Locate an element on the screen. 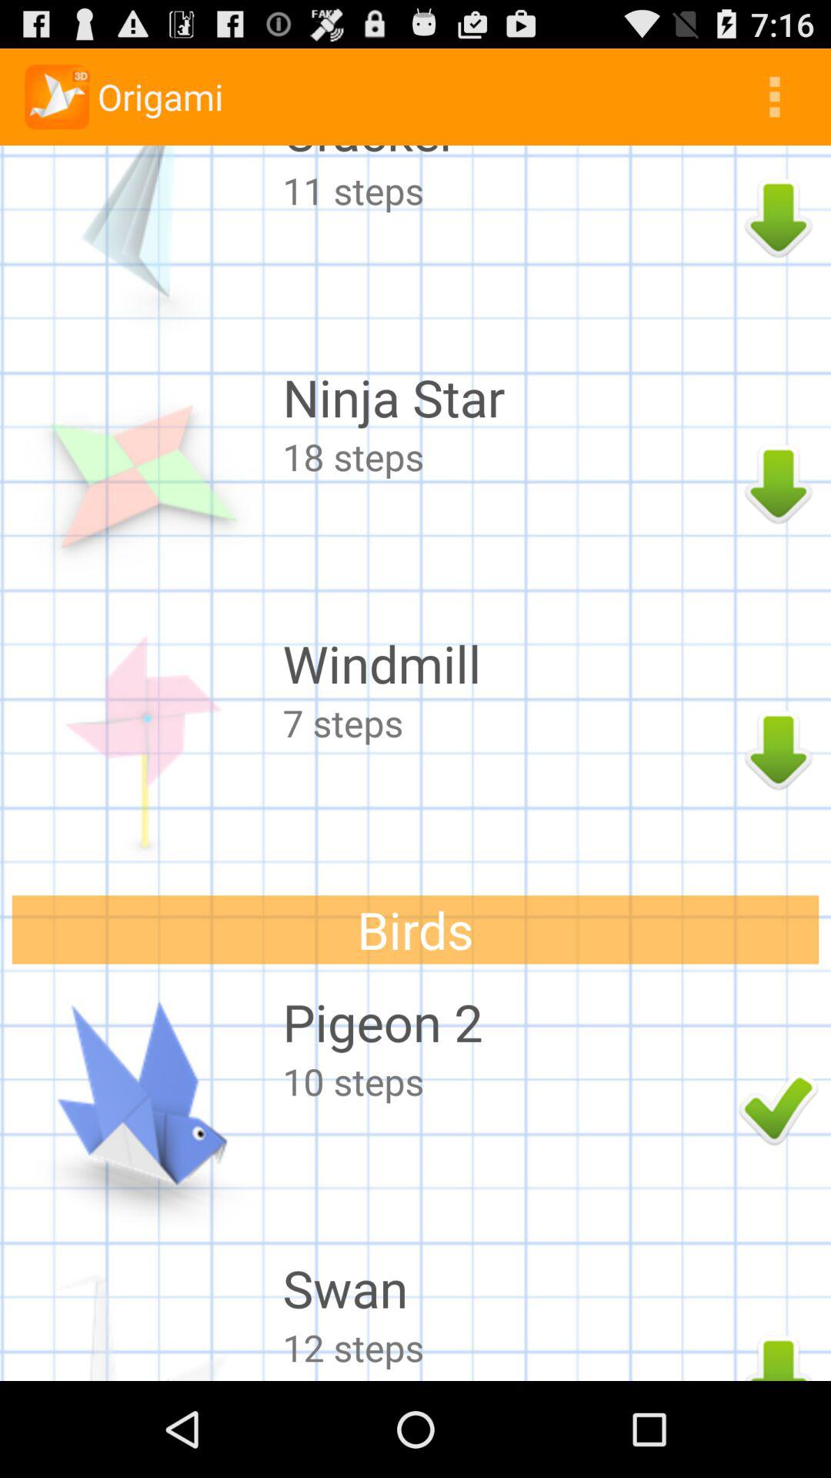 This screenshot has width=831, height=1478. turn on icon above cracker app is located at coordinates (774, 97).